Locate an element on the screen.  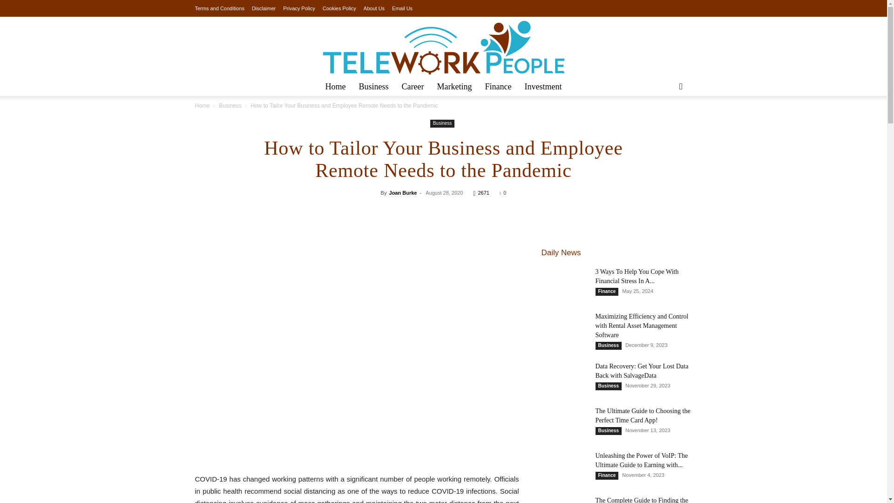
Disclaimer is located at coordinates (264, 8).